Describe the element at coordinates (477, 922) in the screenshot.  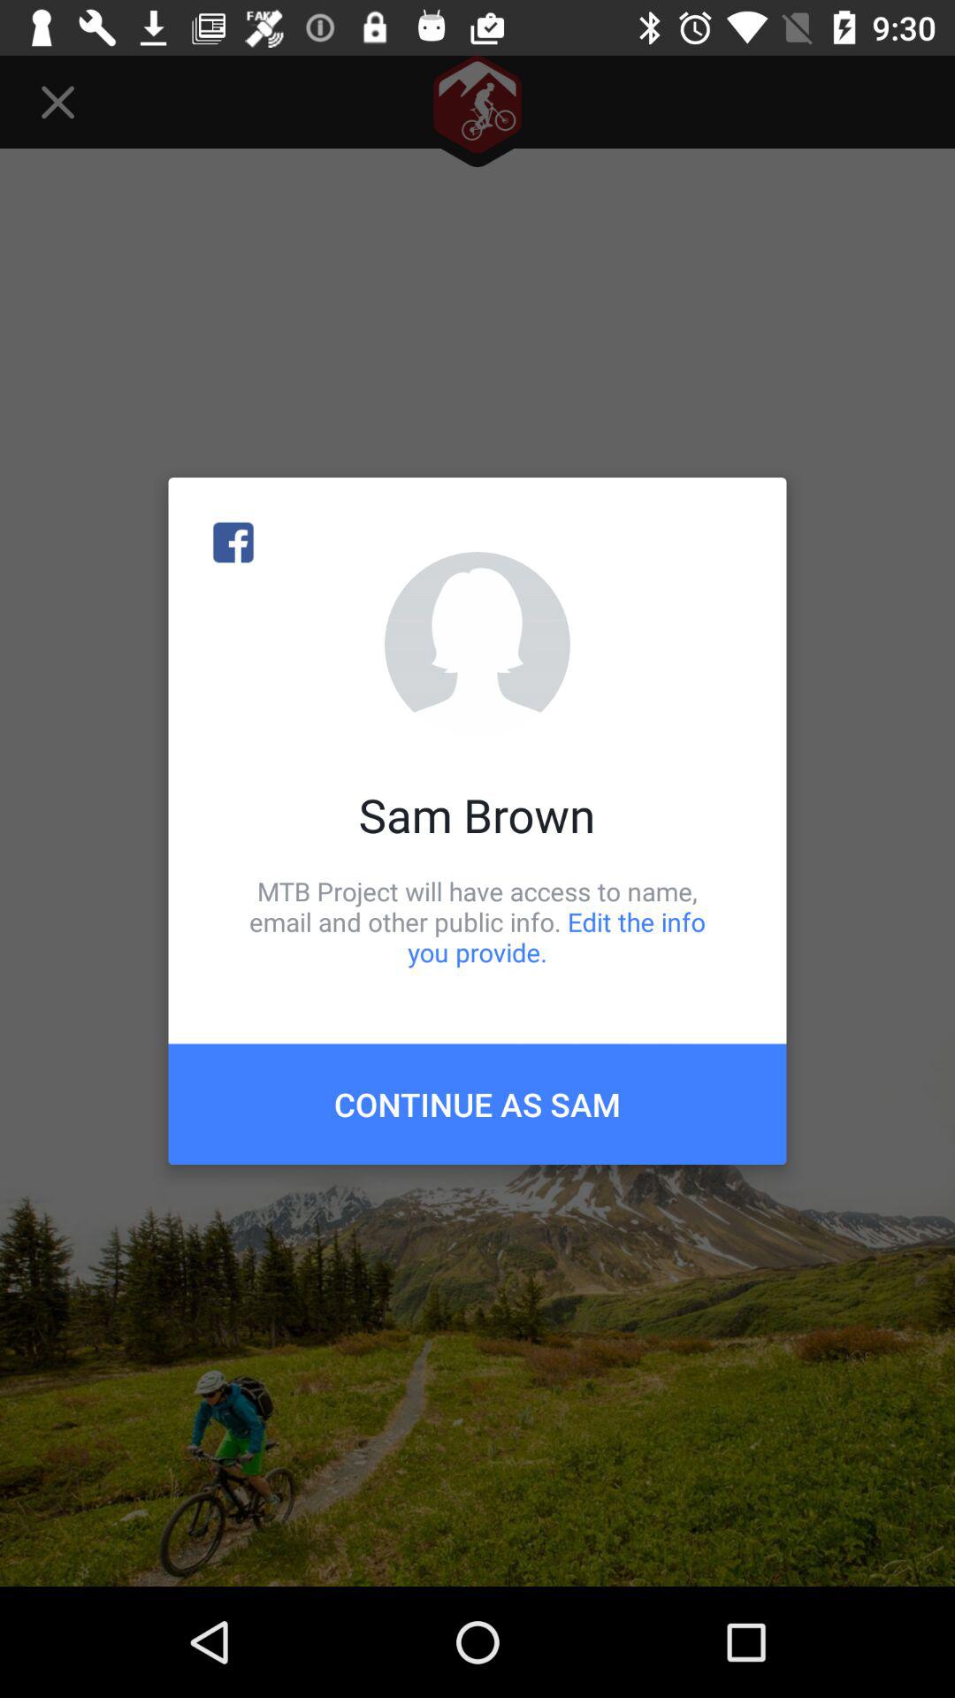
I see `press icon below sam brown item` at that location.